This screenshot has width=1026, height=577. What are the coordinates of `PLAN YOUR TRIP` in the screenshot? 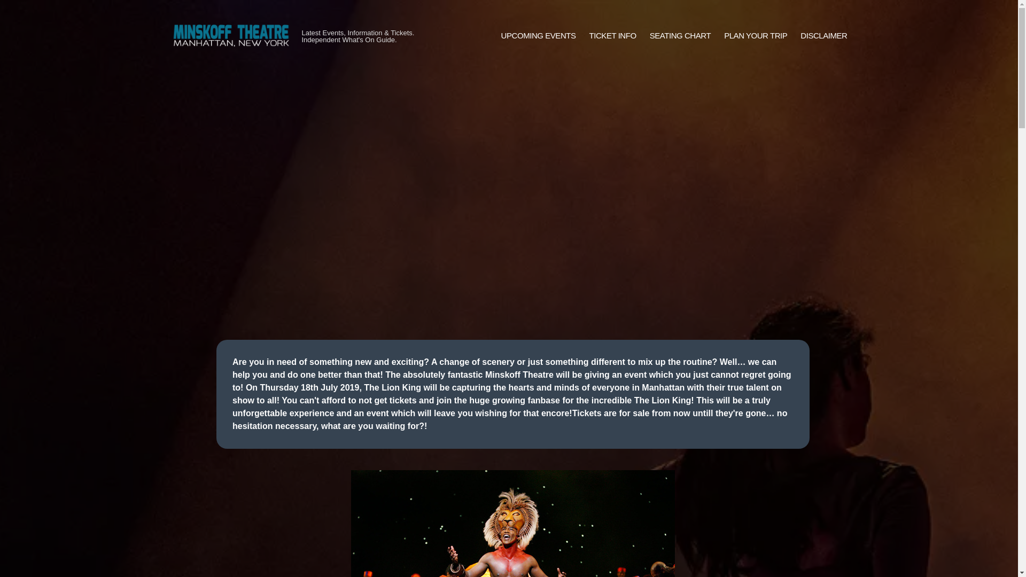 It's located at (756, 36).